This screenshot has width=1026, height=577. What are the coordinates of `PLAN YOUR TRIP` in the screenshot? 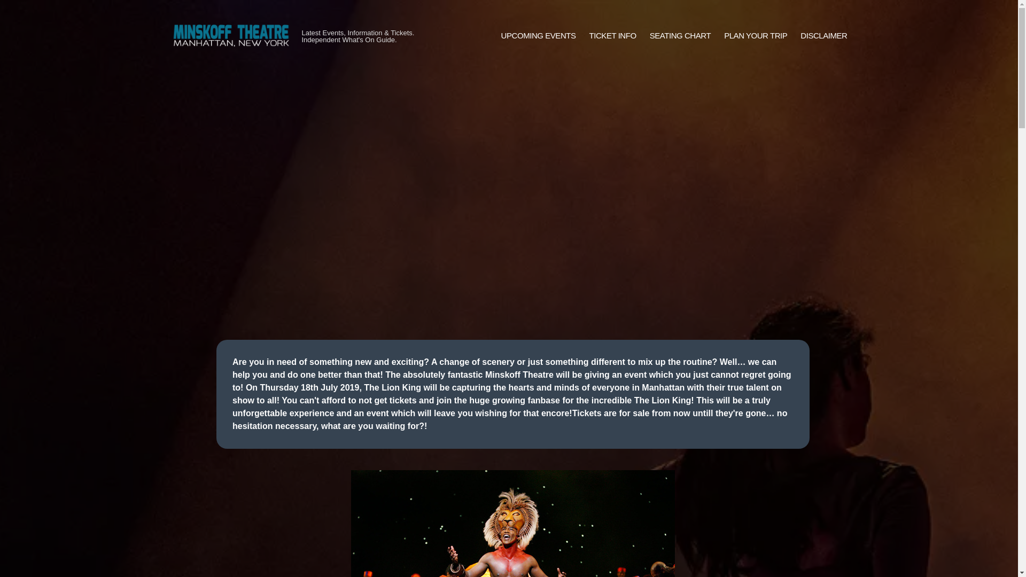 It's located at (756, 36).